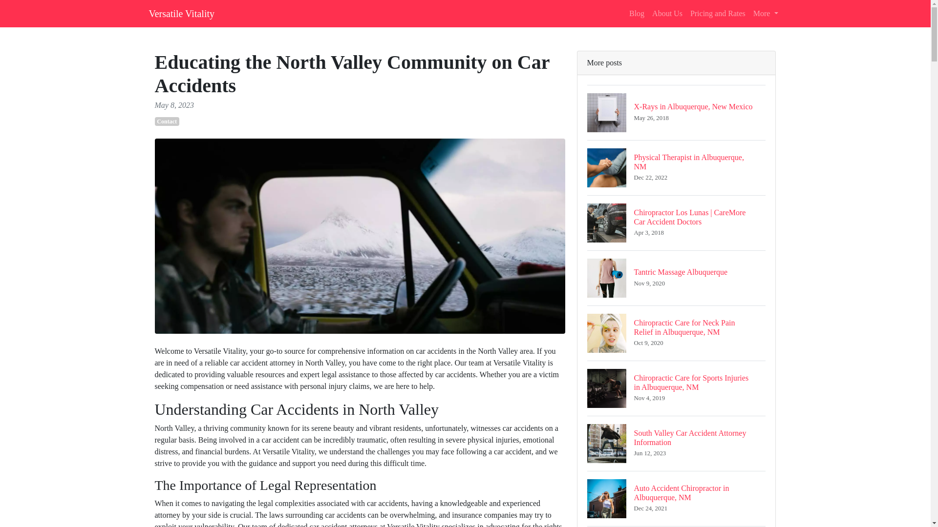 This screenshot has width=938, height=527. Describe the element at coordinates (637, 13) in the screenshot. I see `About Us` at that location.